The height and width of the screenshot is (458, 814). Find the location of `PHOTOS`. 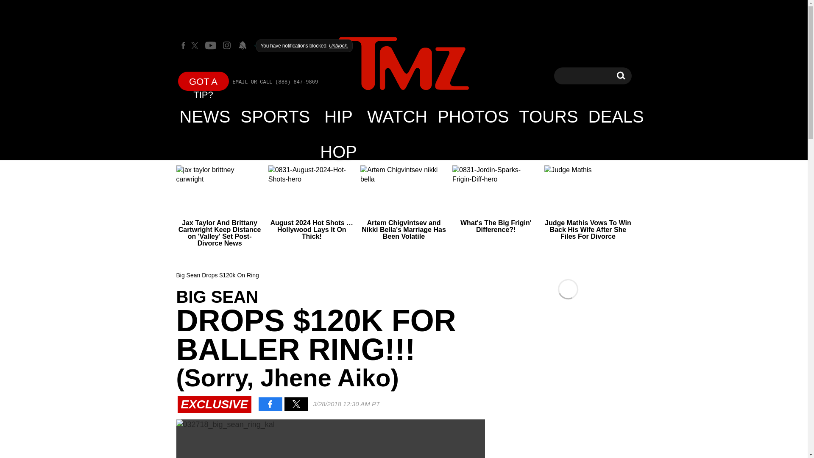

PHOTOS is located at coordinates (473, 116).